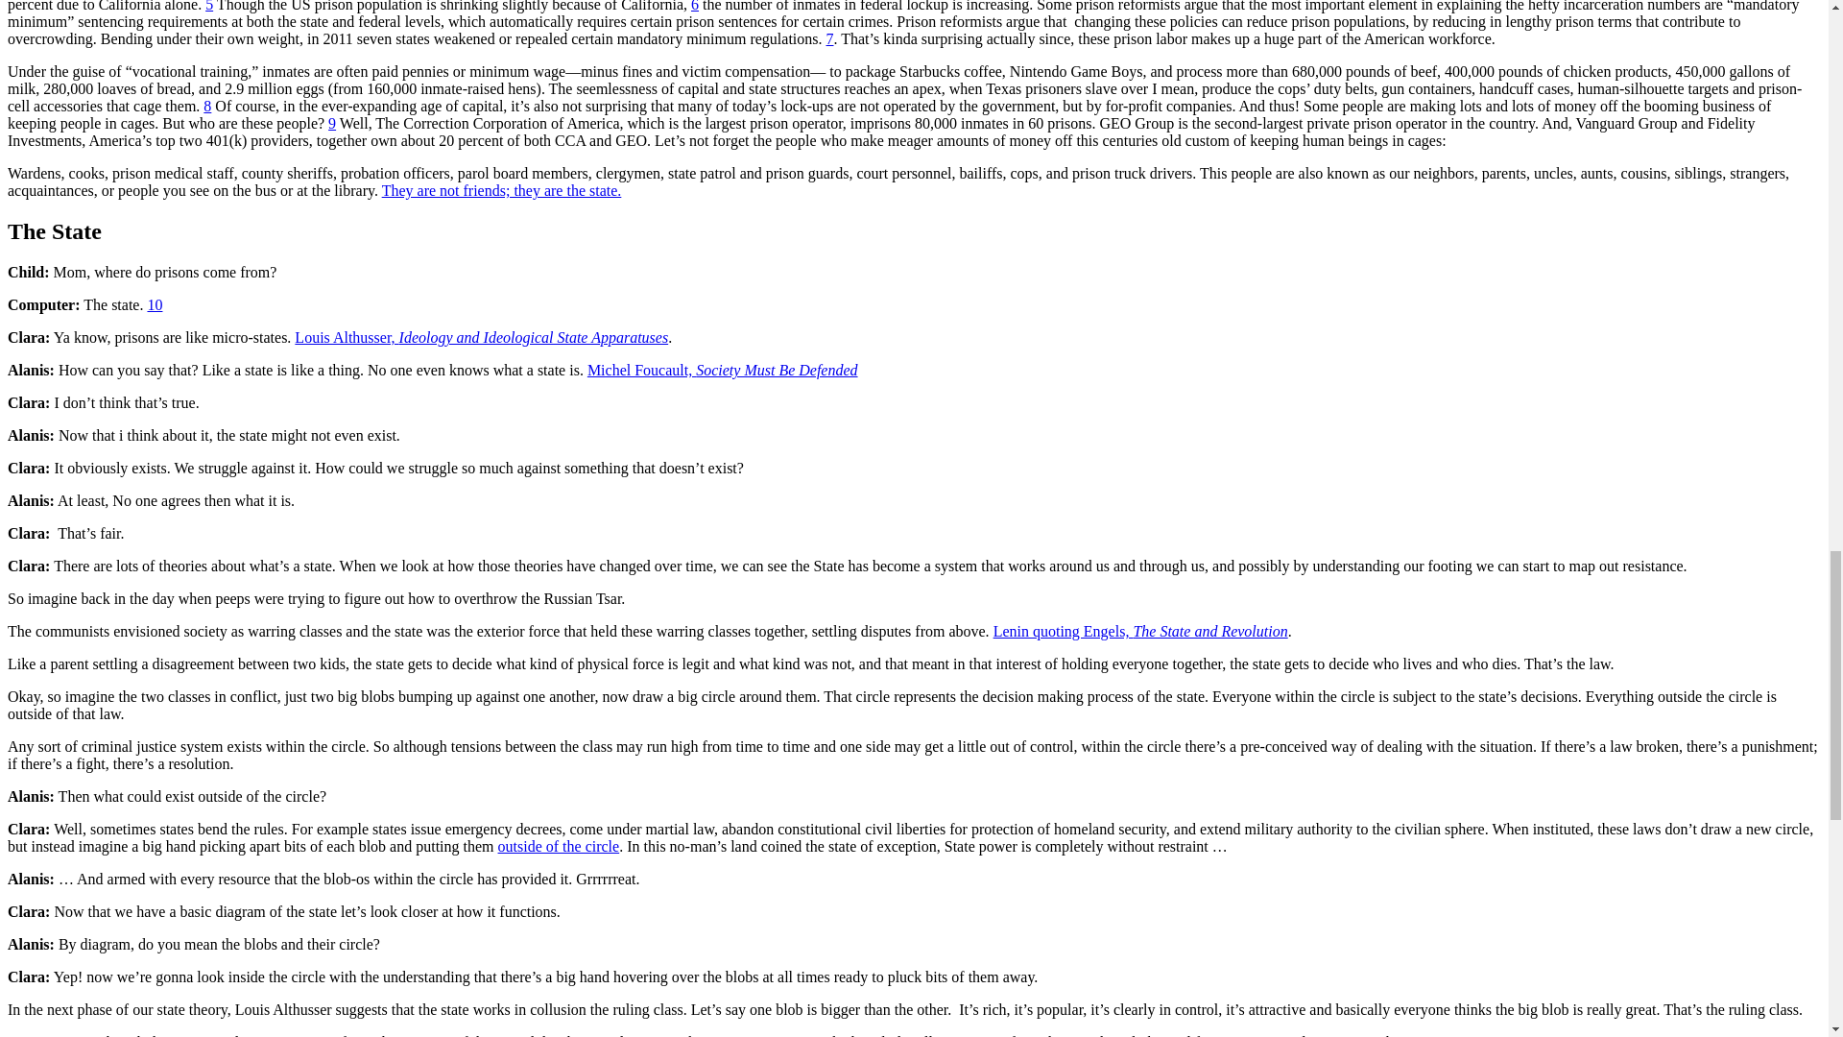 The width and height of the screenshot is (1843, 1037). Describe the element at coordinates (481, 337) in the screenshot. I see `Louis Althusser, Ideology and Ideological State Apparatuses` at that location.